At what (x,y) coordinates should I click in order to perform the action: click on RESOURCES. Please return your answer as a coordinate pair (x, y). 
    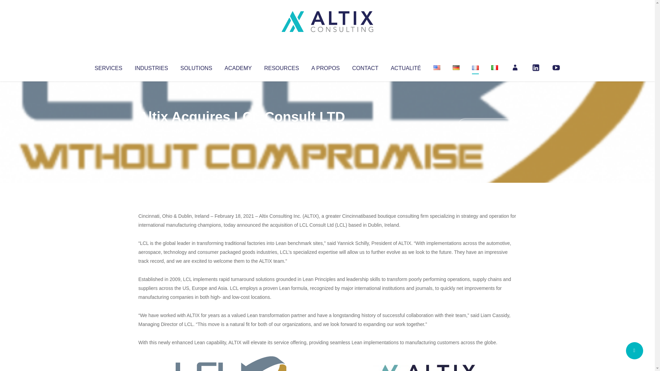
    Looking at the image, I should click on (281, 67).